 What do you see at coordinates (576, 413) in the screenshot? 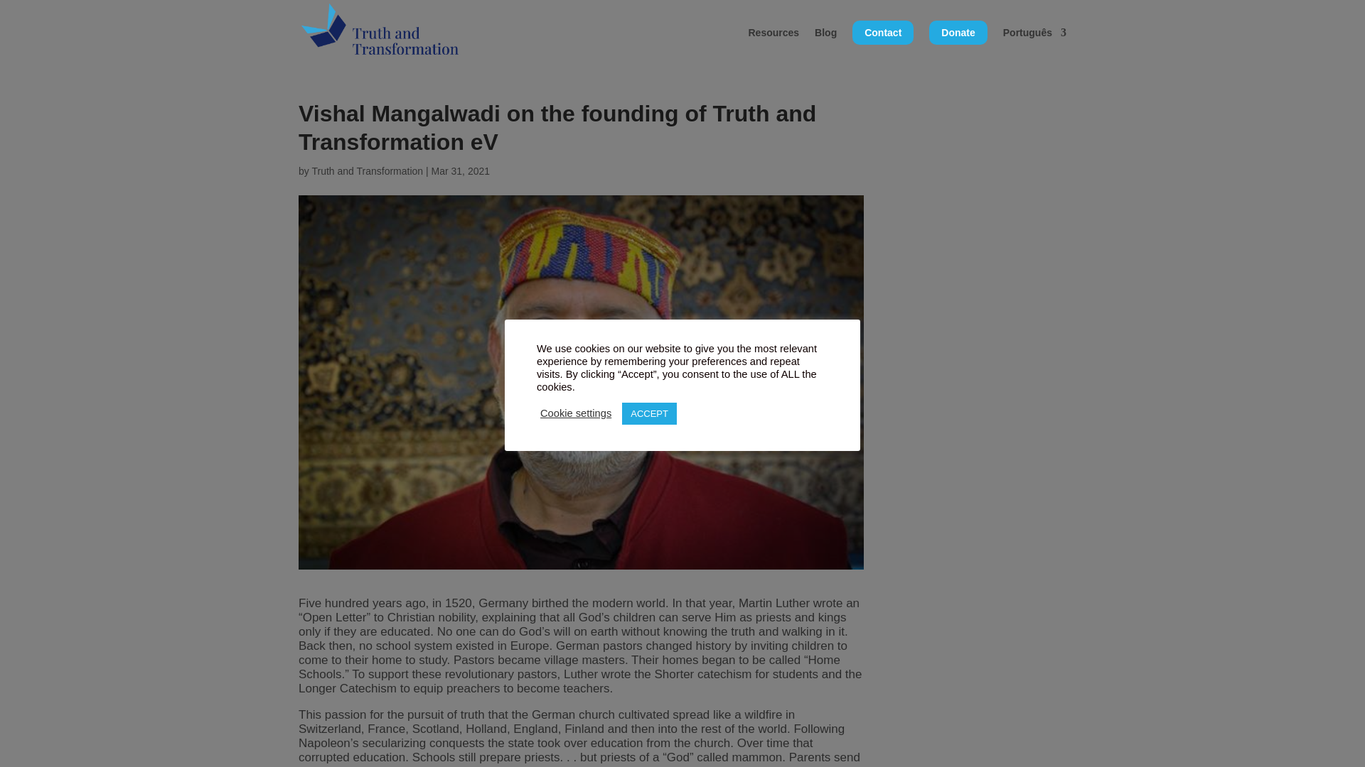
I see `Cookie settings` at bounding box center [576, 413].